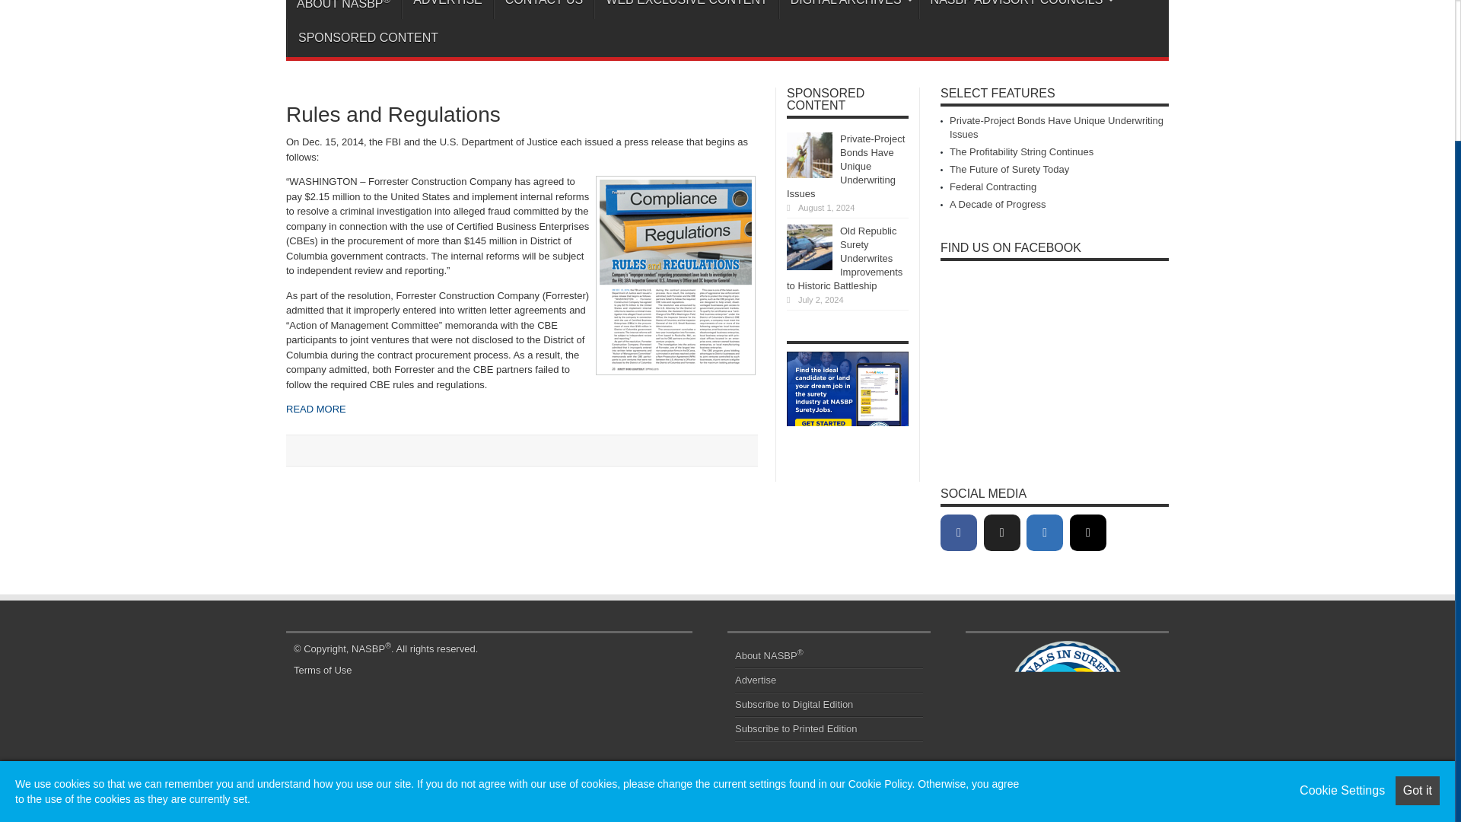 Image resolution: width=1461 pixels, height=822 pixels. I want to click on SPONSORED CONTENT, so click(367, 37).